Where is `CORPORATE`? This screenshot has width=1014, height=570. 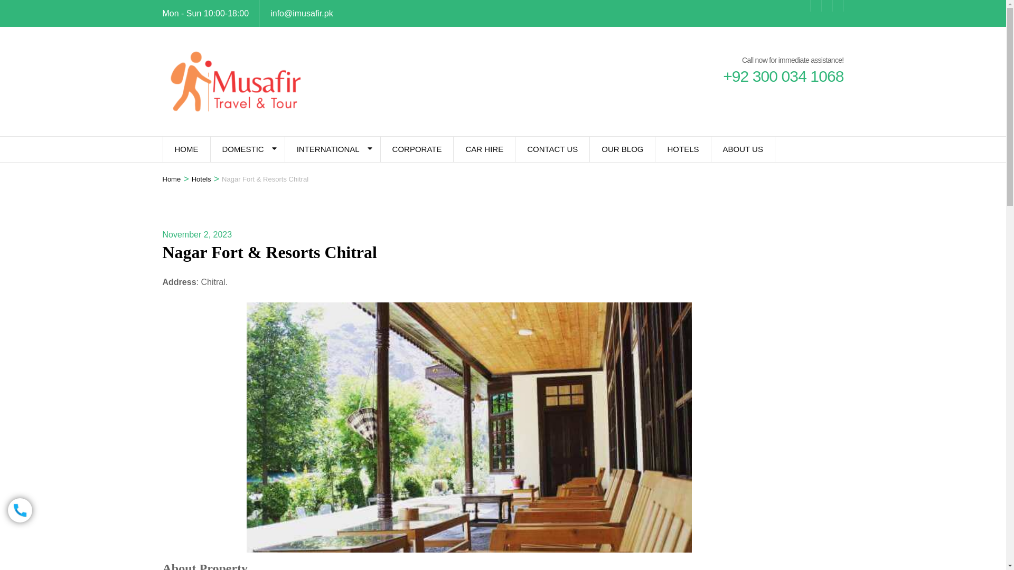
CORPORATE is located at coordinates (417, 149).